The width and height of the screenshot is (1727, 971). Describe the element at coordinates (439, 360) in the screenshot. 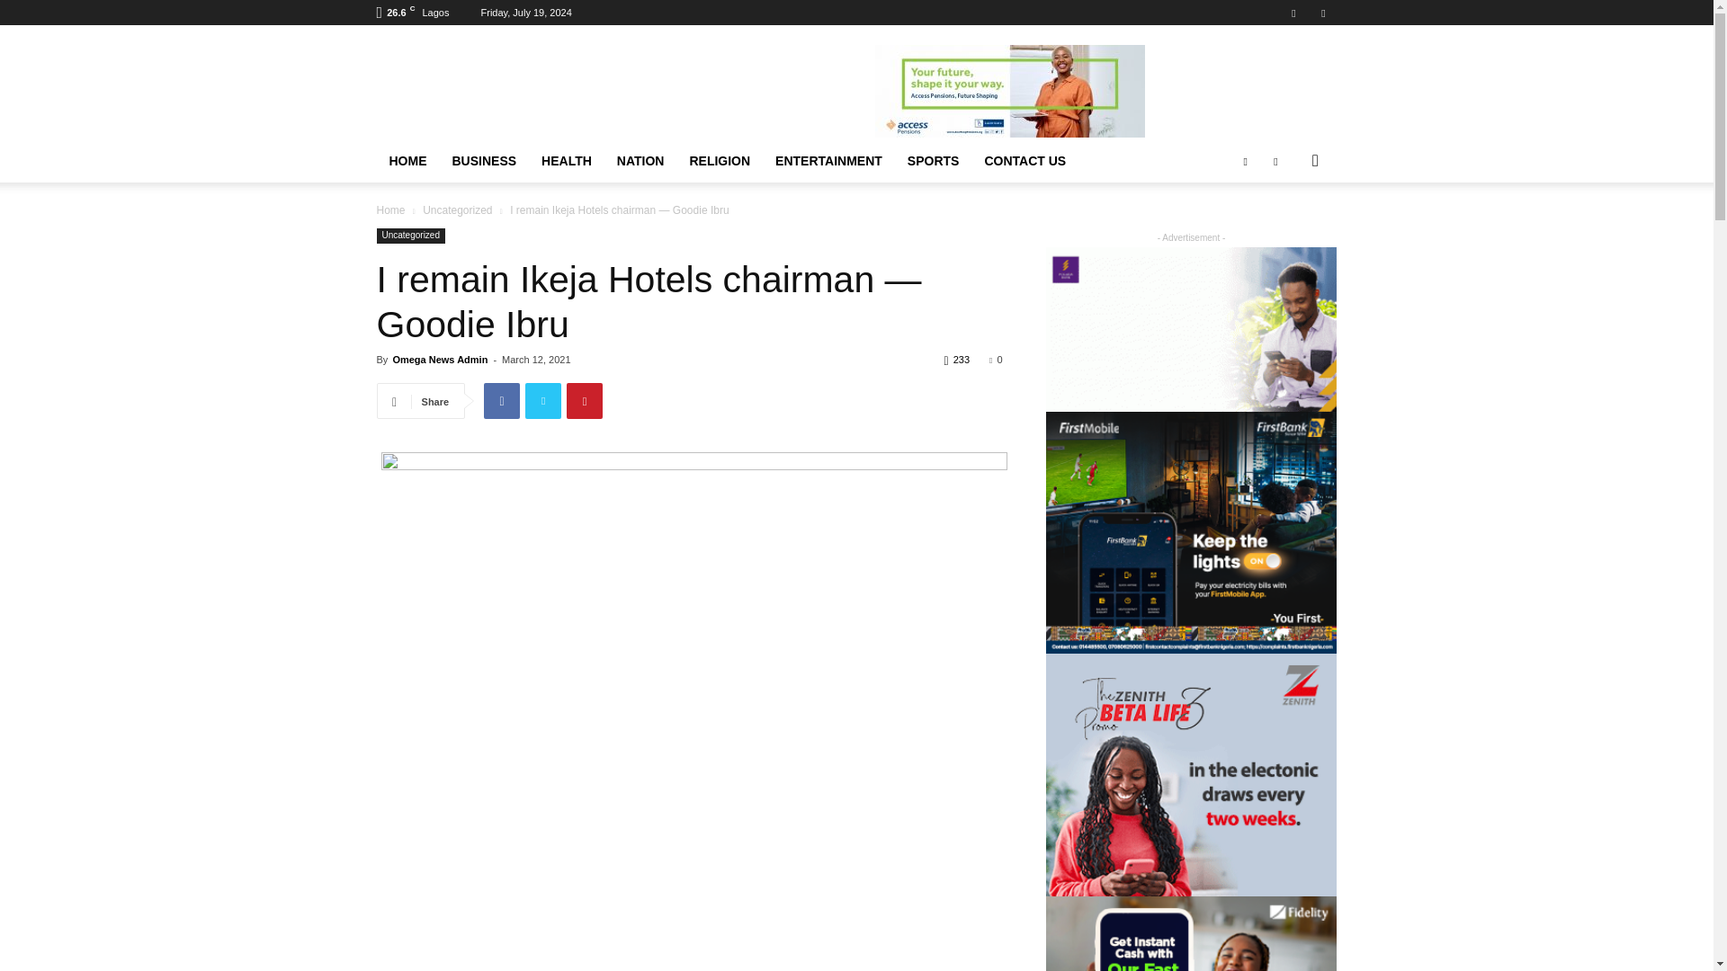

I see `Omega News Admin` at that location.